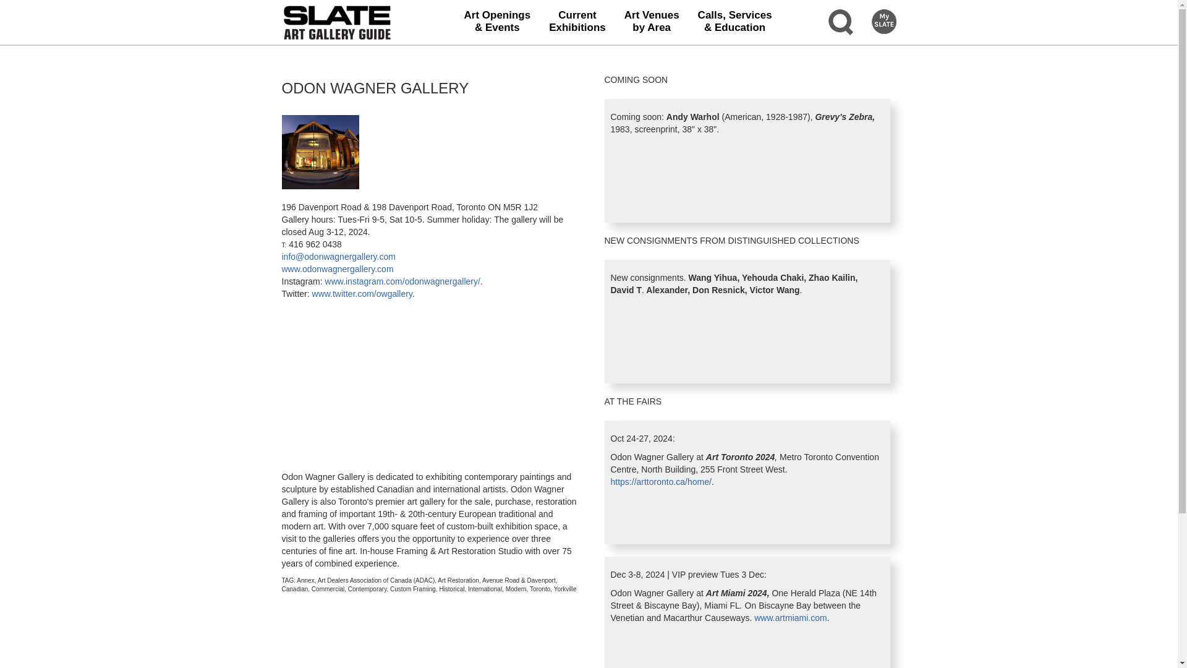 The image size is (1187, 668). I want to click on www.odonwagnergallery.com, so click(338, 268).